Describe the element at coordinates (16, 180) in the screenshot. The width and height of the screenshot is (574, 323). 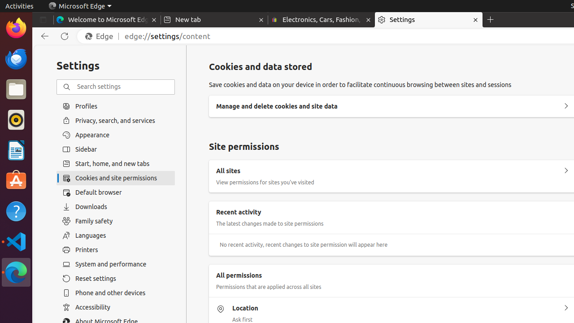
I see `Ubuntu Software` at that location.